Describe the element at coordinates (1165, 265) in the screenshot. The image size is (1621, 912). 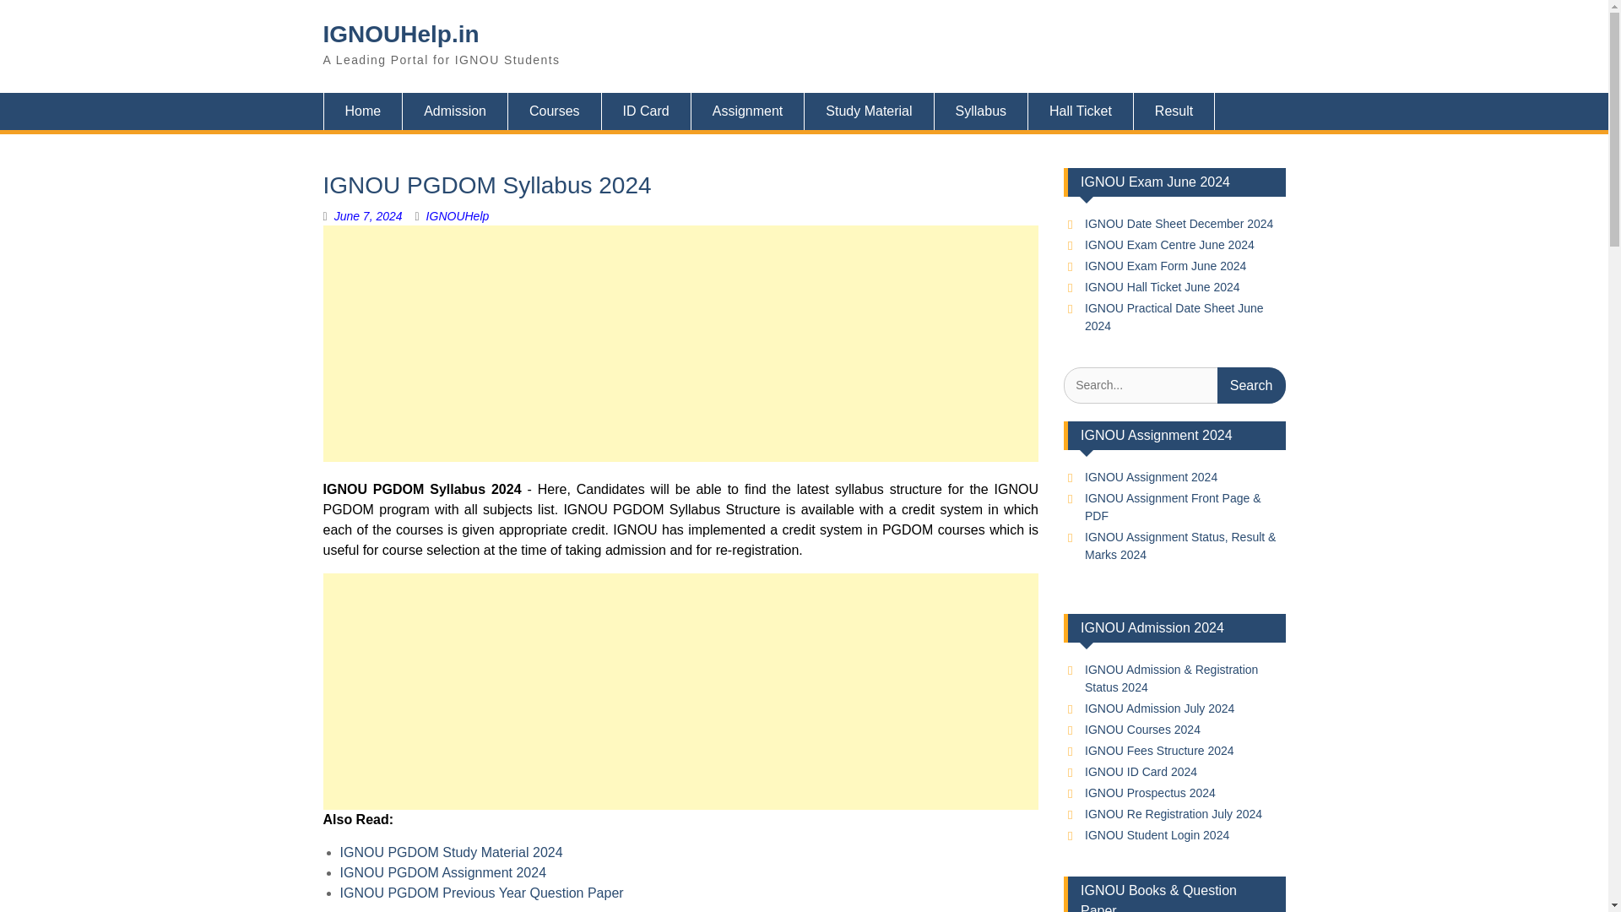
I see `IGNOU Exam Form June 2024` at that location.